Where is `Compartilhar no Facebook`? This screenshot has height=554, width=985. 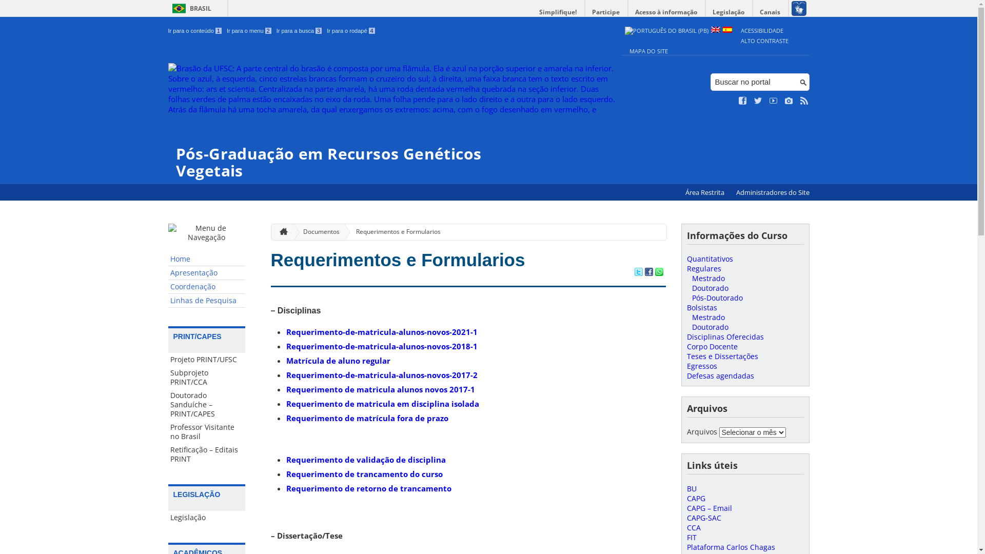
Compartilhar no Facebook is located at coordinates (648, 273).